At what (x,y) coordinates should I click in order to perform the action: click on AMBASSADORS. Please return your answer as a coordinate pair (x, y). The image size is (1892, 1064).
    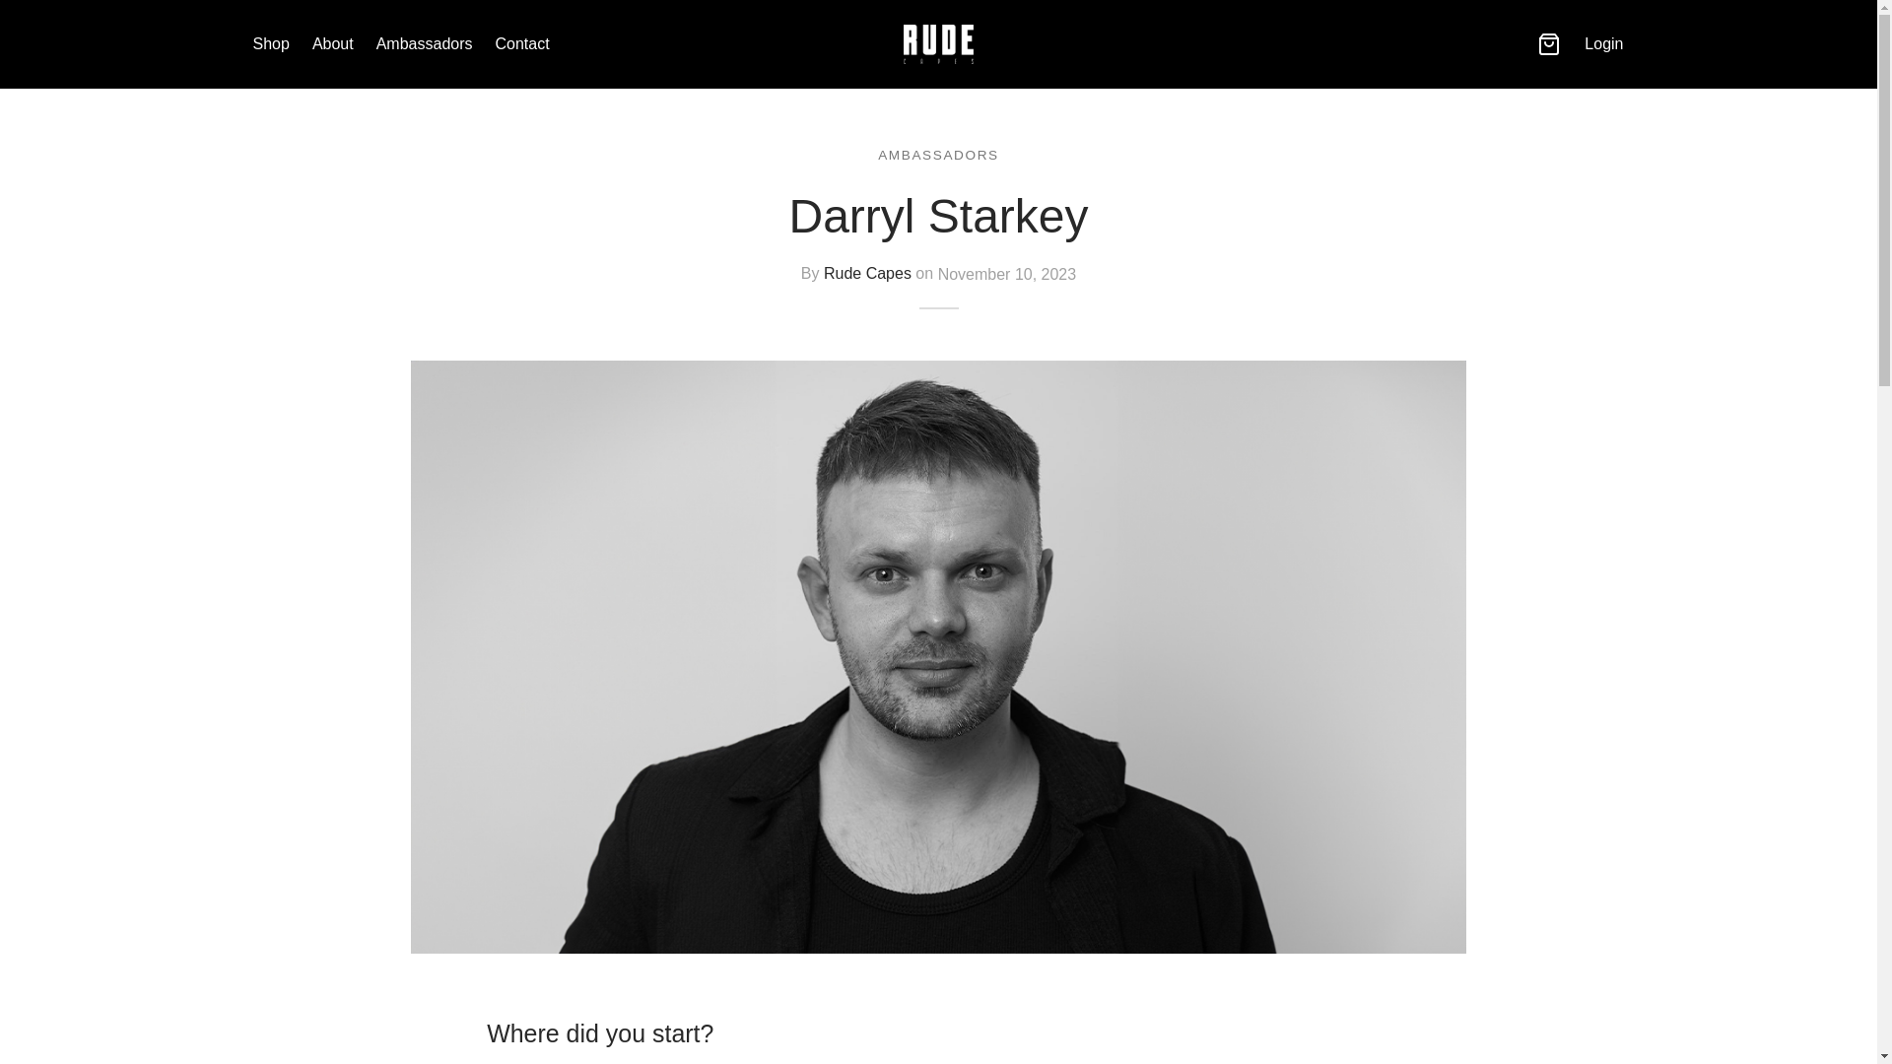
    Looking at the image, I should click on (938, 154).